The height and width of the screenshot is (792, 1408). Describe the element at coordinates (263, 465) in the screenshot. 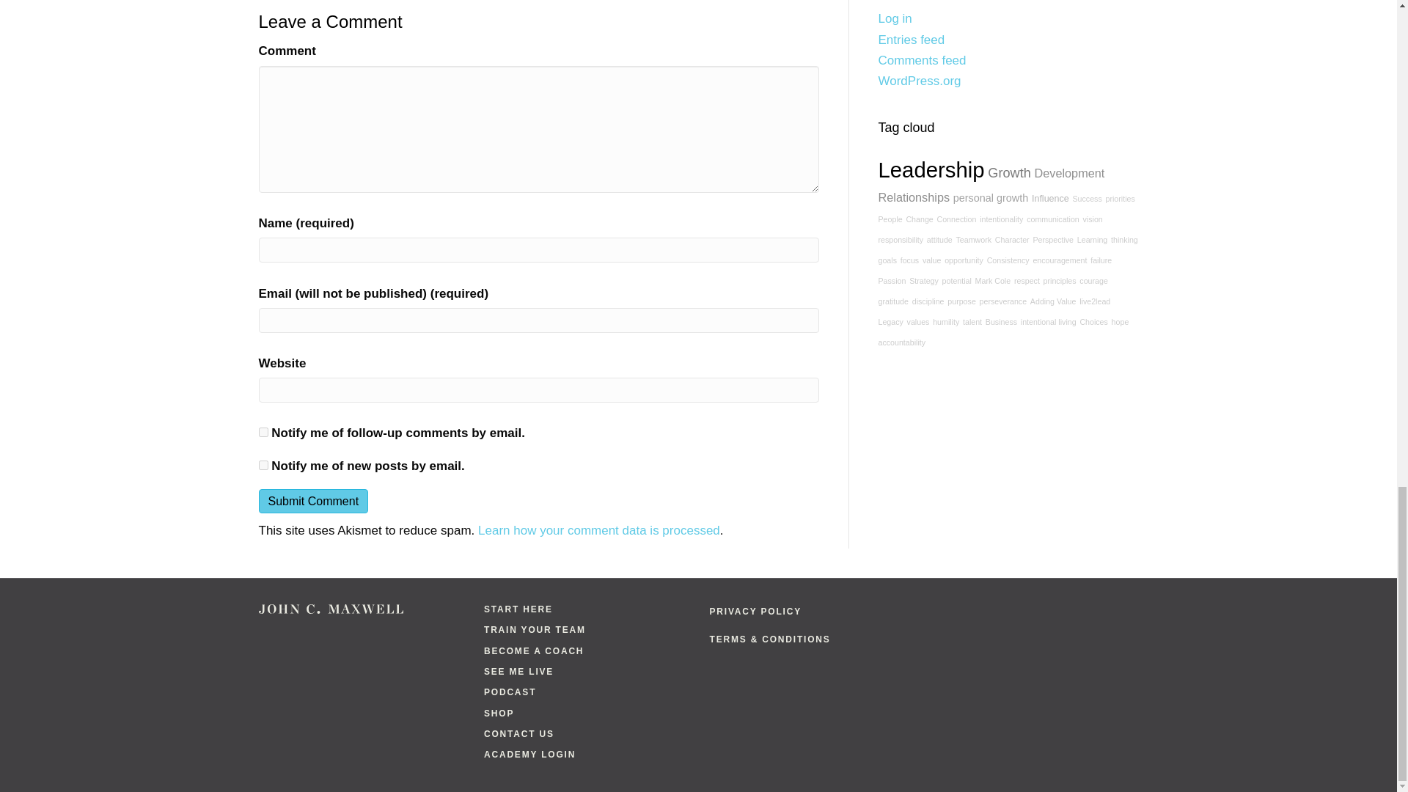

I see `subscribe` at that location.